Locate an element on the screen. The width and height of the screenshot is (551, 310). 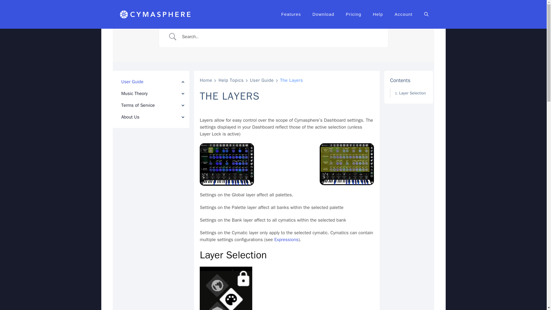
Pricing is located at coordinates (353, 14).